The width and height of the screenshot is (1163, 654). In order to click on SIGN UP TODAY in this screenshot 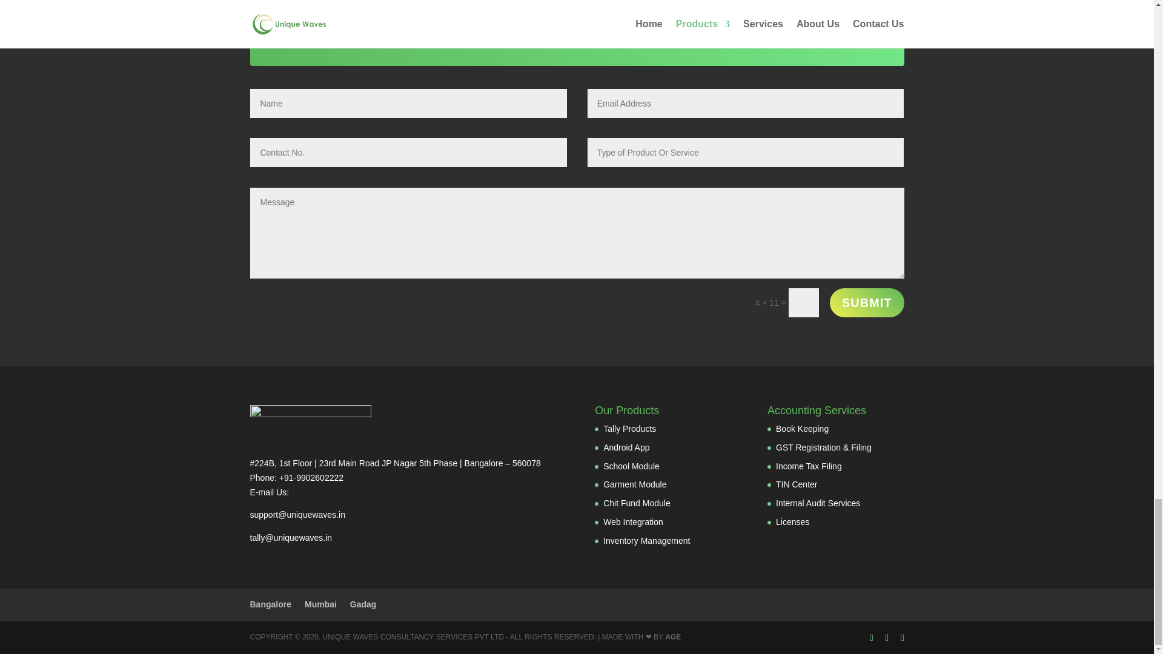, I will do `click(827, 22)`.